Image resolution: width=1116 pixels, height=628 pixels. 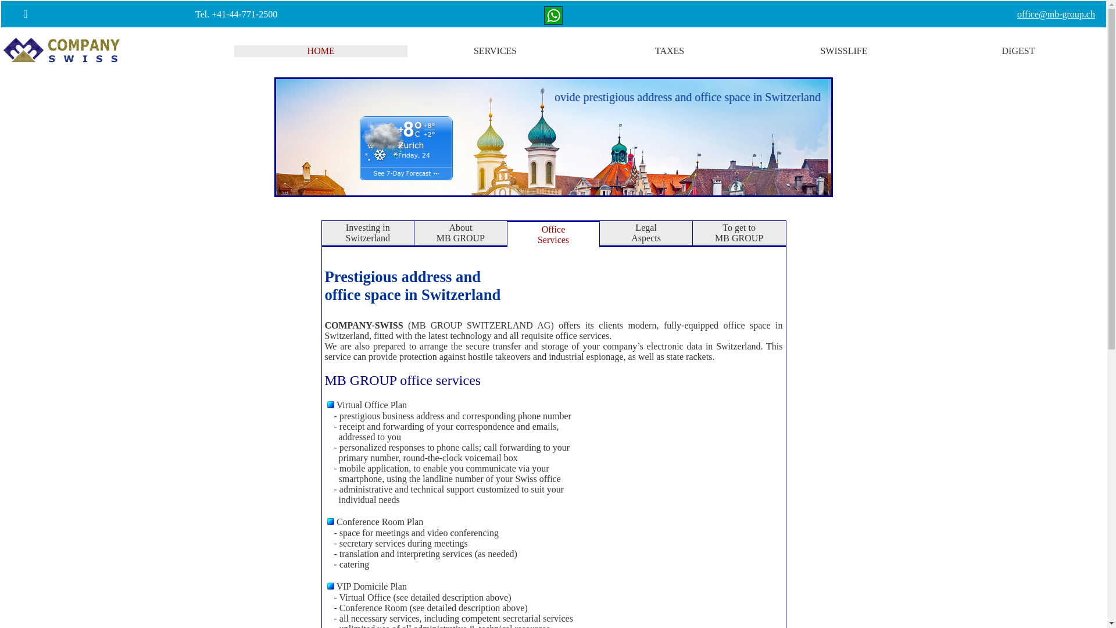 What do you see at coordinates (460, 233) in the screenshot?
I see `About
MB GROUP` at bounding box center [460, 233].